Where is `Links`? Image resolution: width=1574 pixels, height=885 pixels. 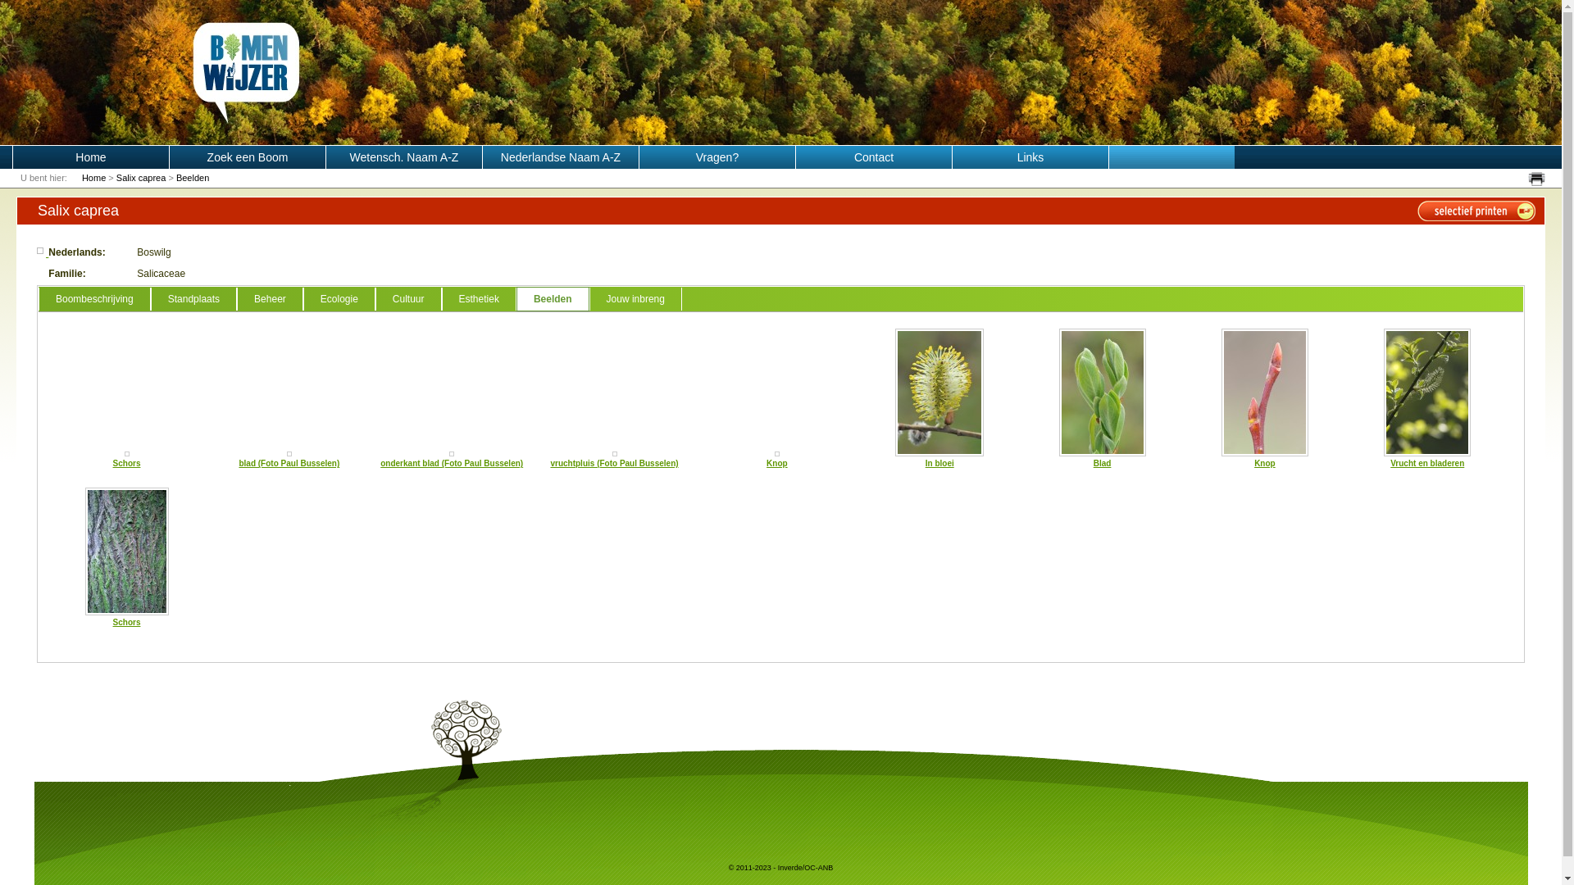
Links is located at coordinates (1031, 157).